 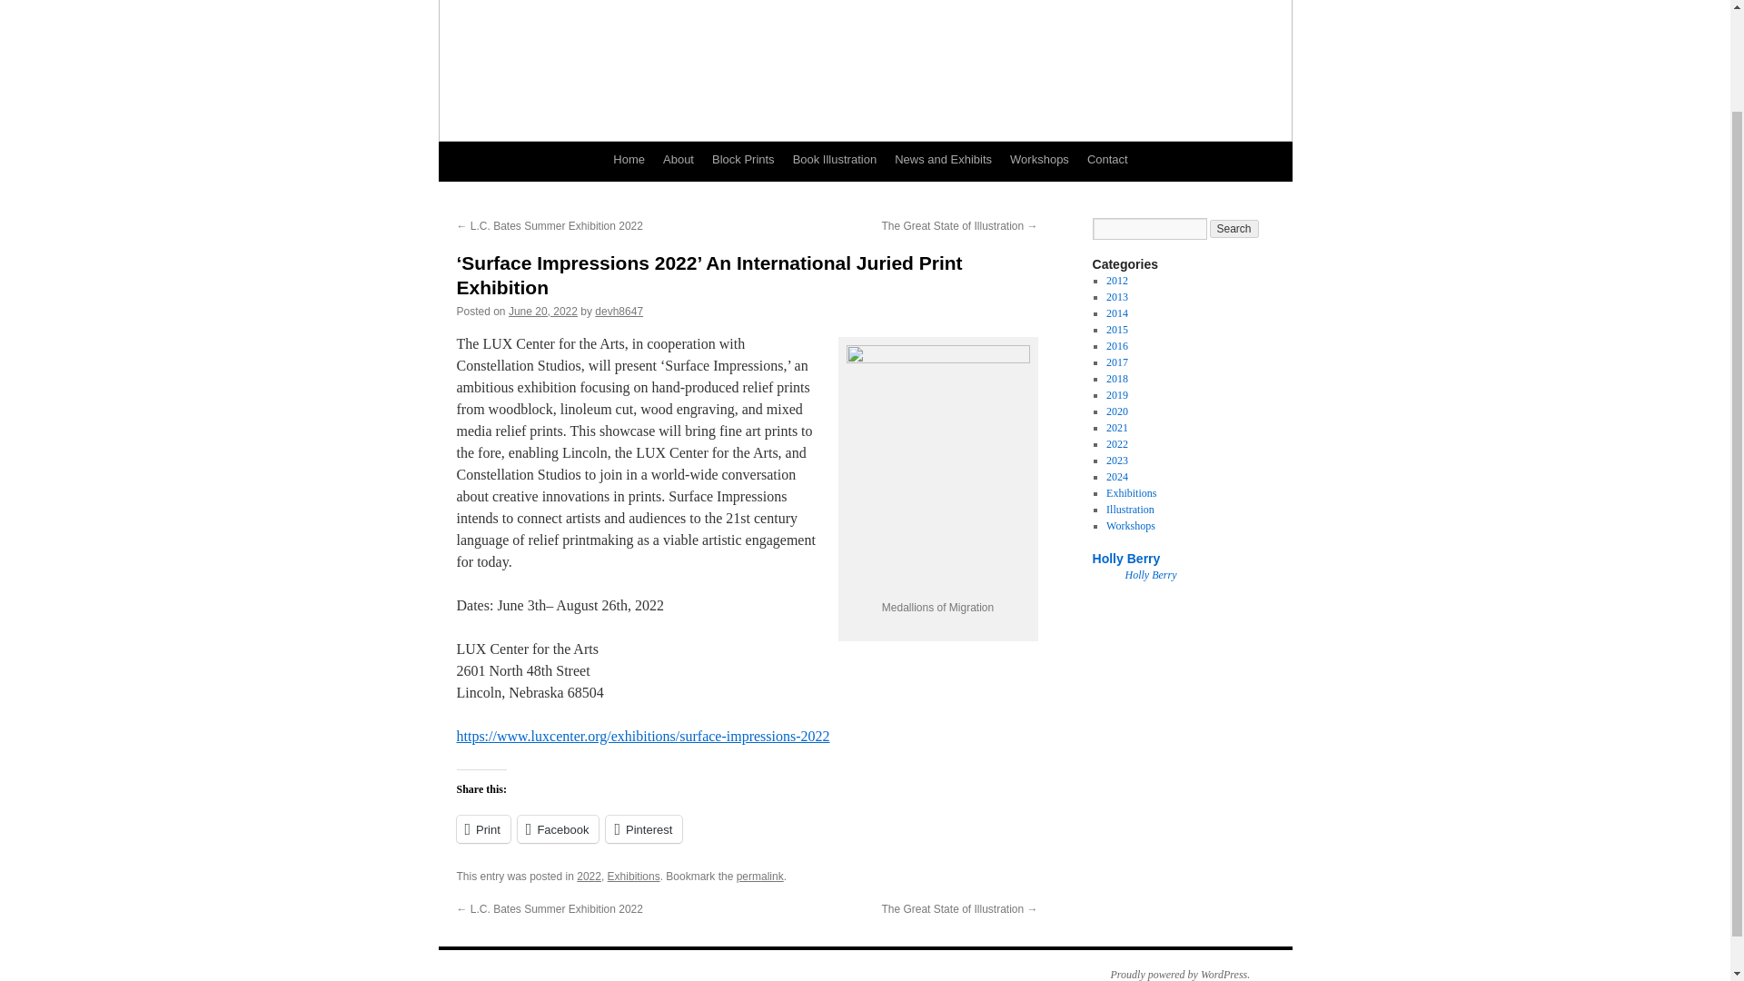 What do you see at coordinates (1117, 477) in the screenshot?
I see `2024` at bounding box center [1117, 477].